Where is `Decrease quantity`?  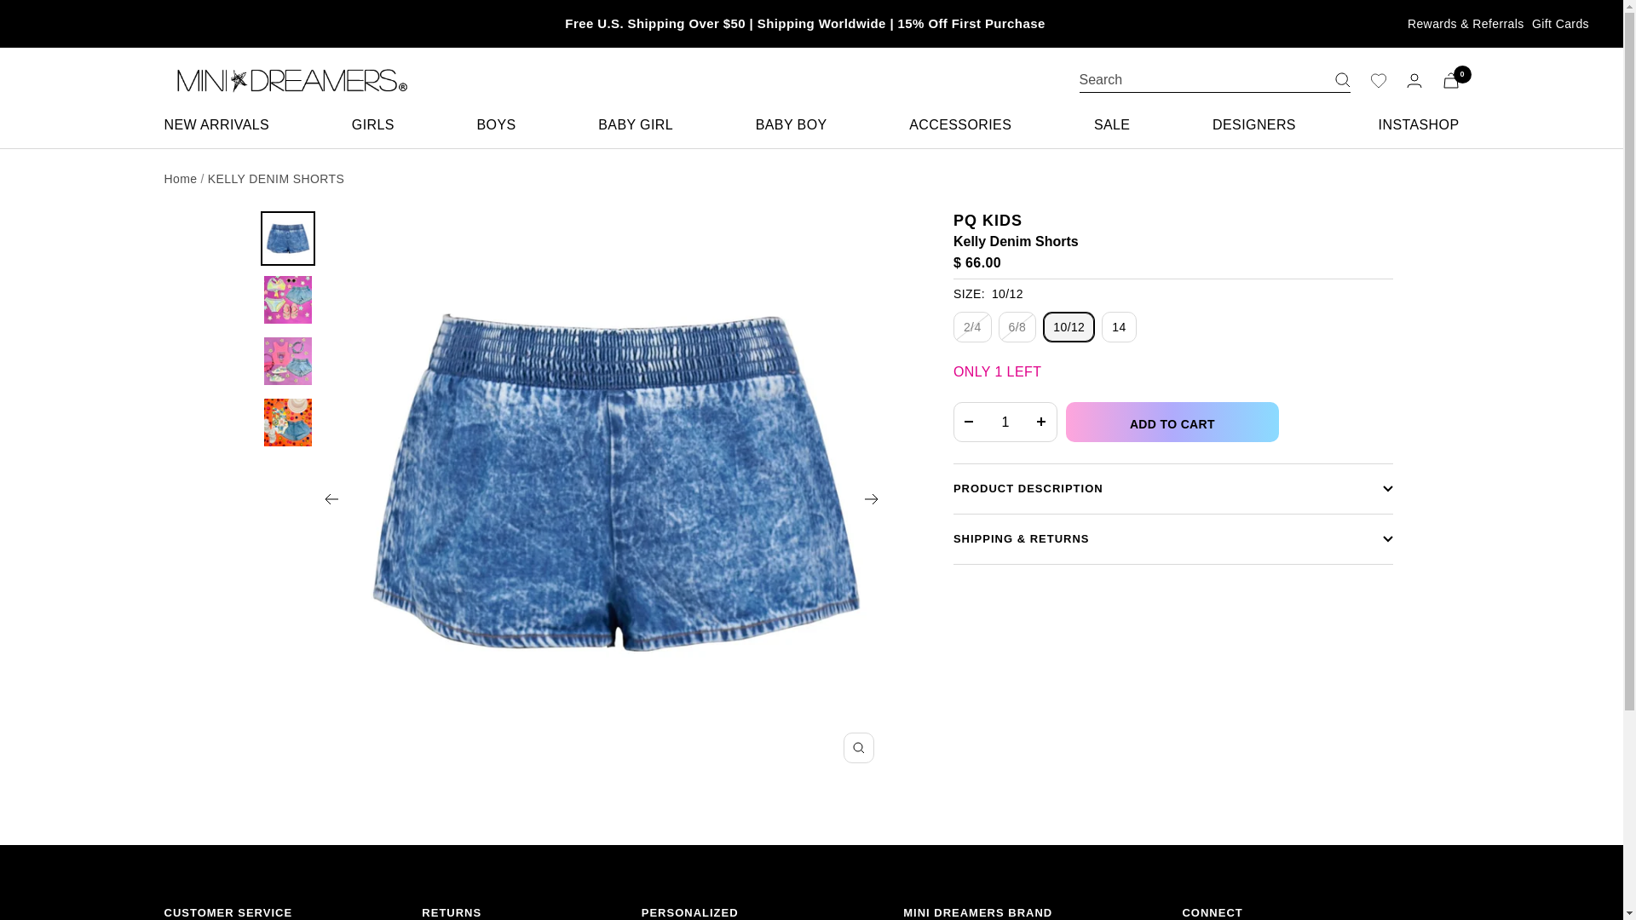 Decrease quantity is located at coordinates (969, 423).